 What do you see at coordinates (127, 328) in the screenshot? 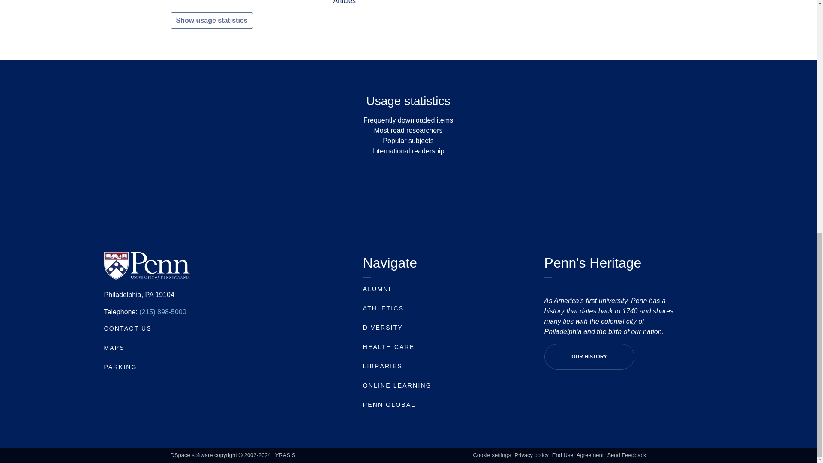
I see `CONTACT US` at bounding box center [127, 328].